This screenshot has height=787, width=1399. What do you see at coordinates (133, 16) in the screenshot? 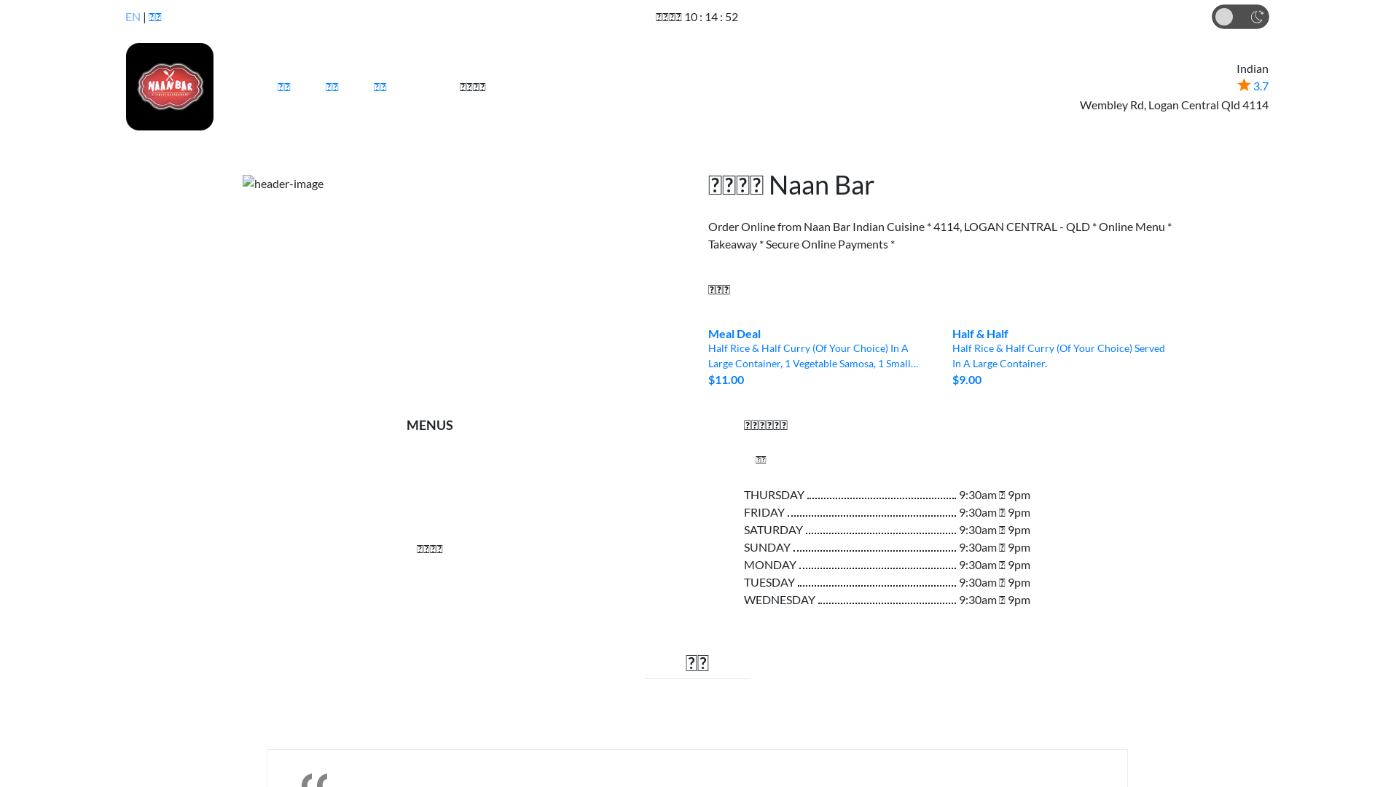
I see `EN` at bounding box center [133, 16].